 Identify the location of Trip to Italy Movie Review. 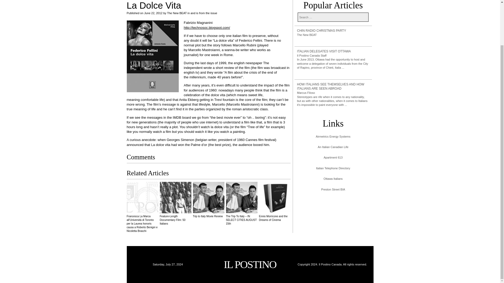
(208, 200).